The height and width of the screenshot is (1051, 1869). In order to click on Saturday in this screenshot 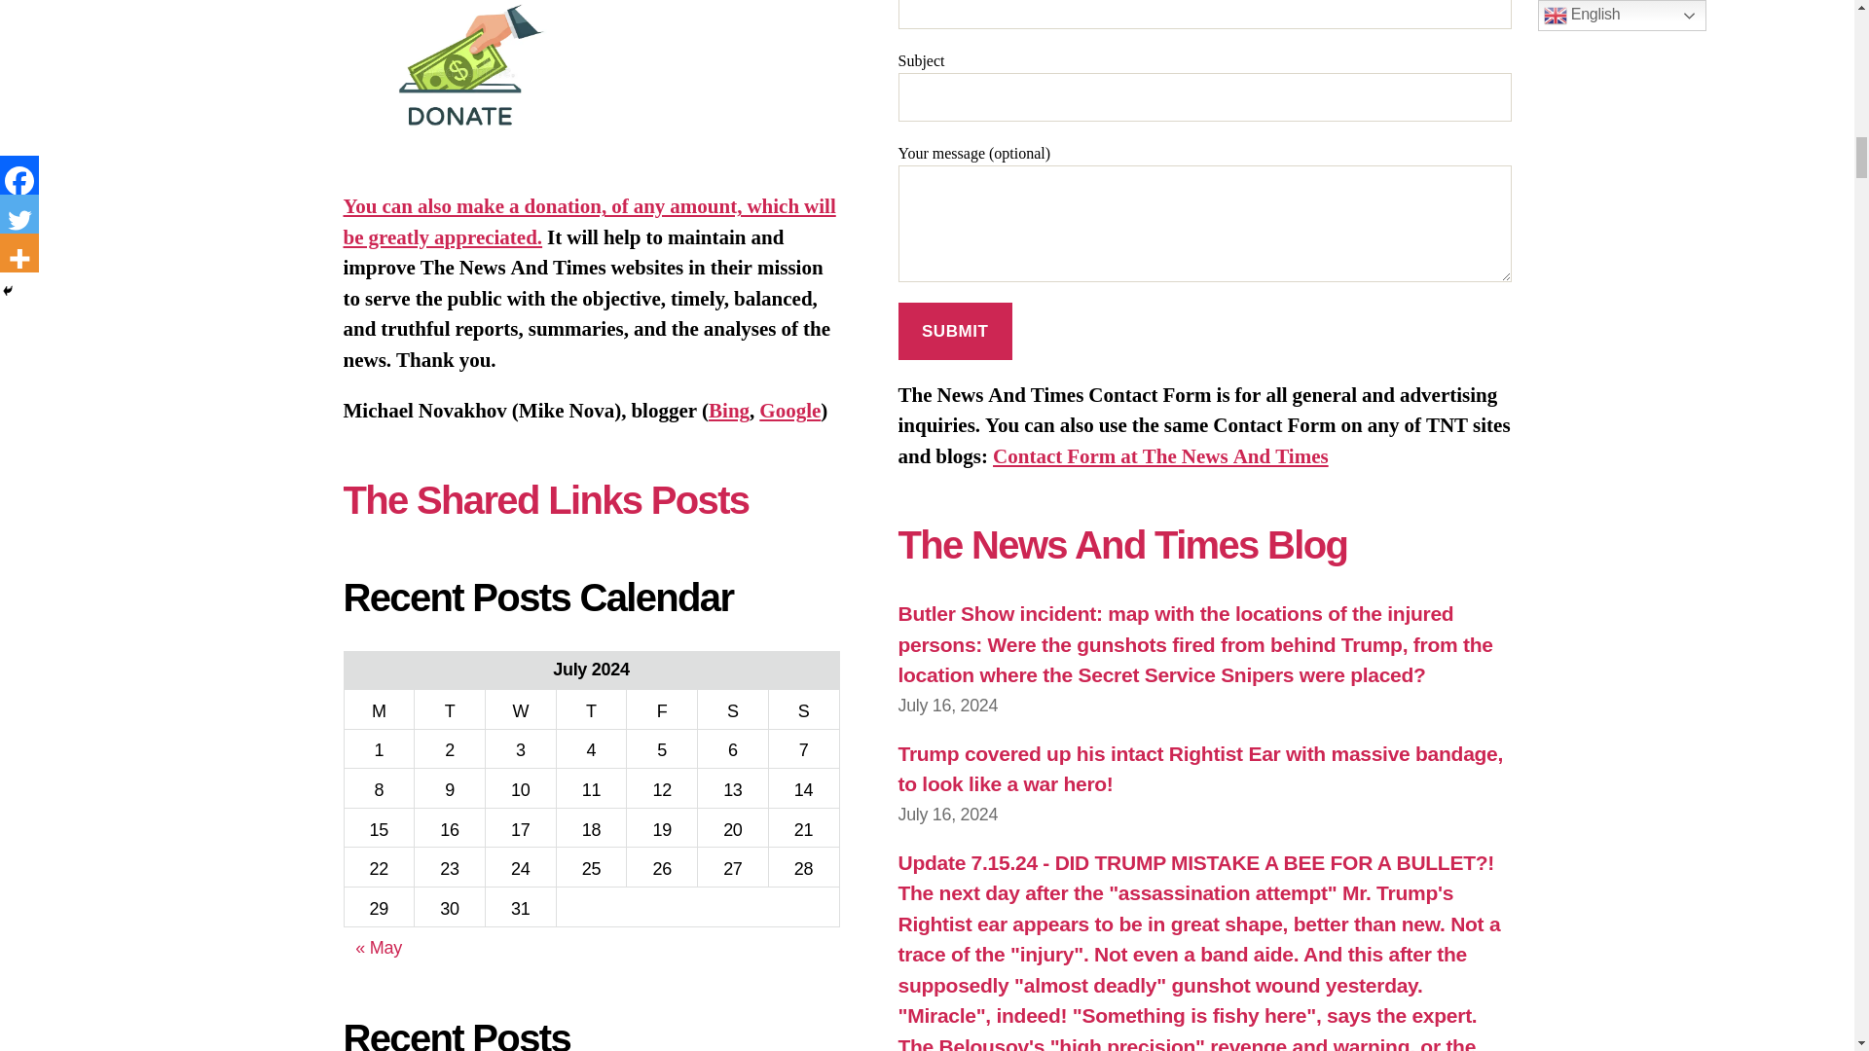, I will do `click(732, 708)`.